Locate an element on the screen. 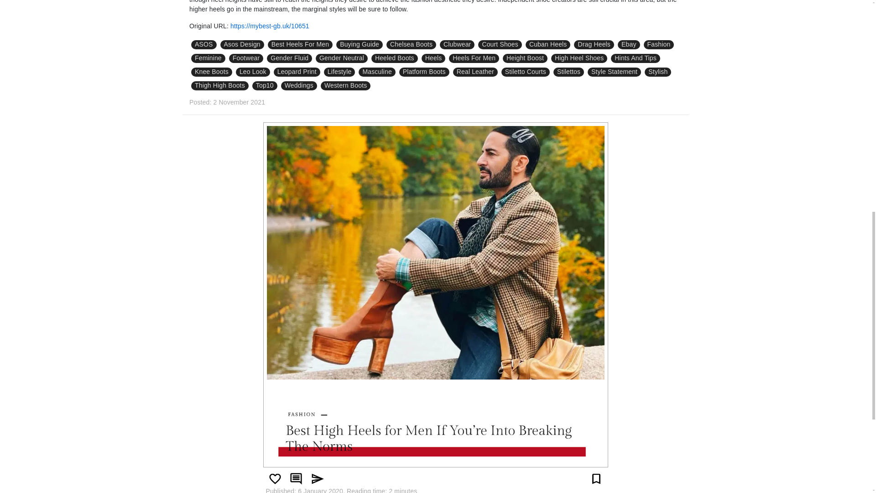 The width and height of the screenshot is (876, 493). Best Heels For Men is located at coordinates (300, 45).